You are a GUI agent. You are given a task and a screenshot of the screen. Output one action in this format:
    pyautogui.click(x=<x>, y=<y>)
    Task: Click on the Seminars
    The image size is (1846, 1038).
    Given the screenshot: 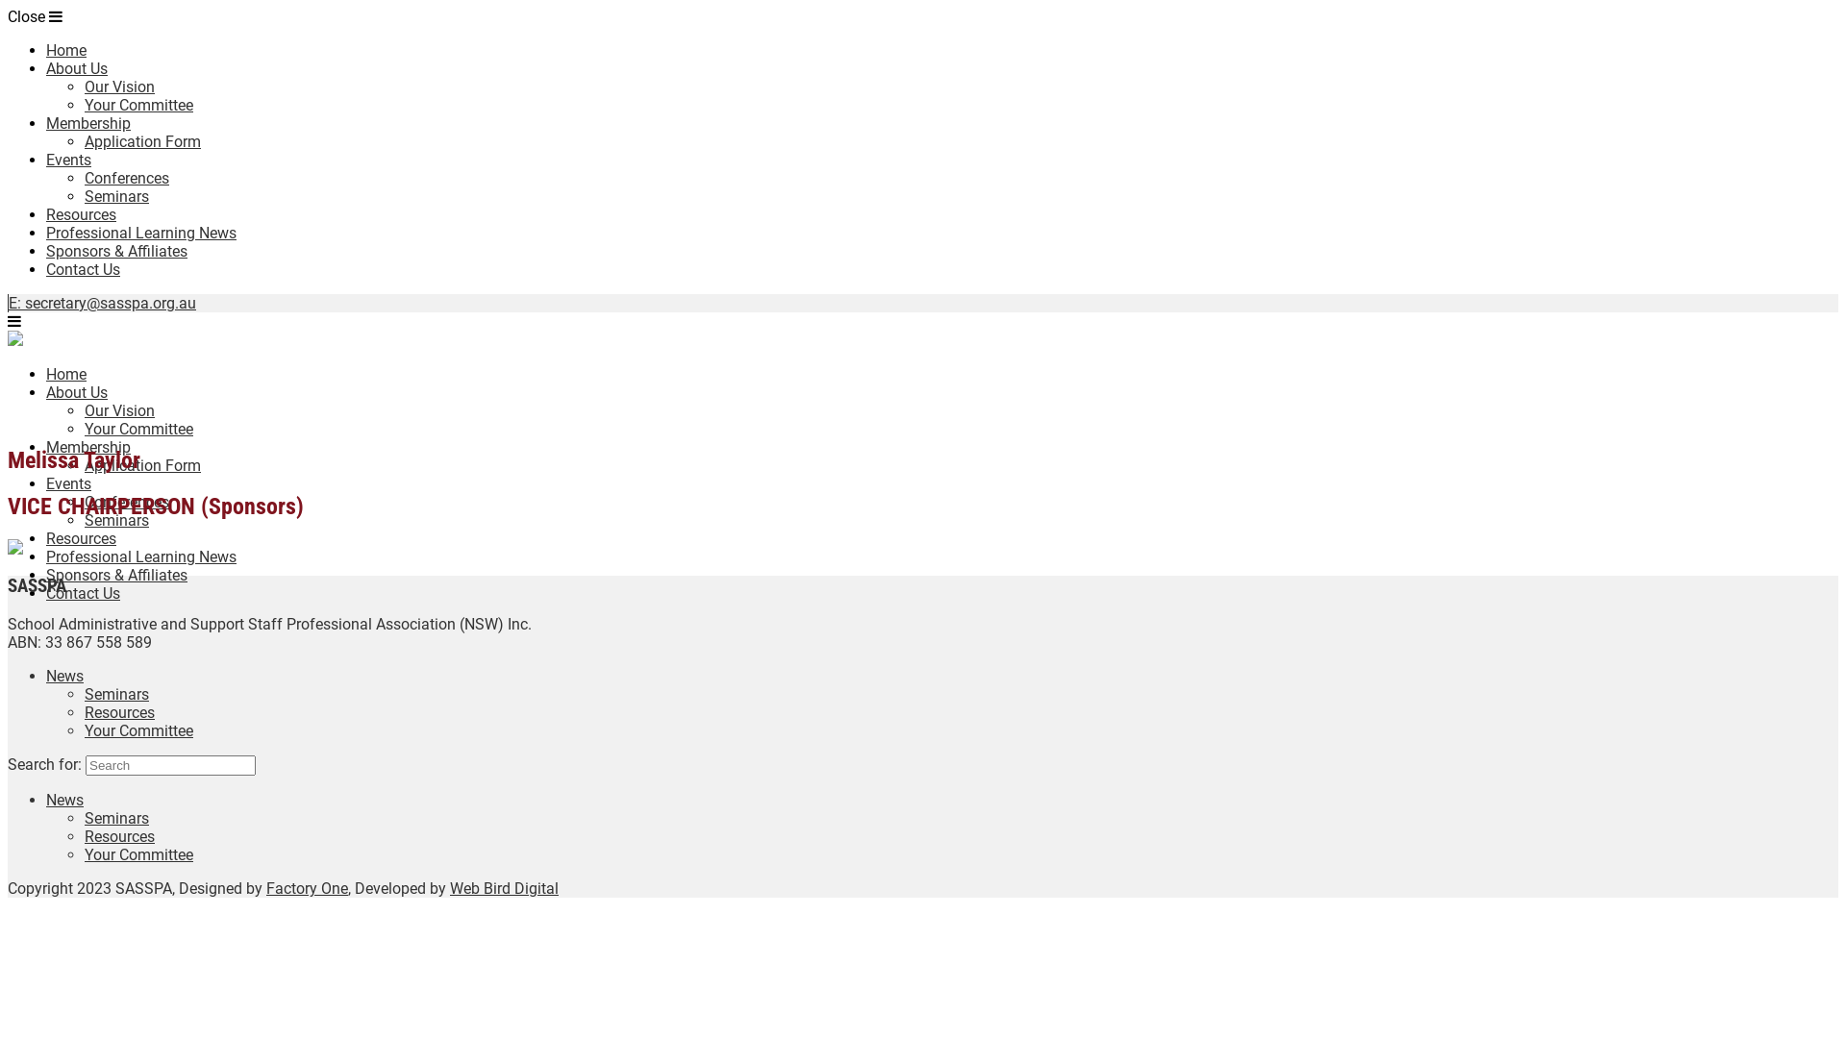 What is the action you would take?
    pyautogui.click(x=117, y=819)
    